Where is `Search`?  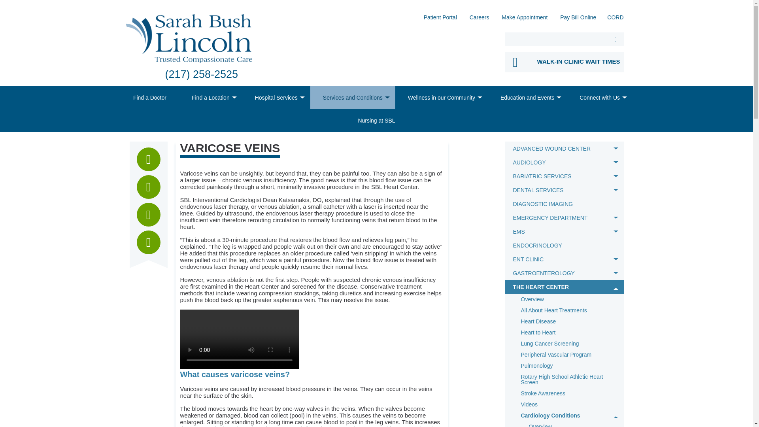
Search is located at coordinates (616, 39).